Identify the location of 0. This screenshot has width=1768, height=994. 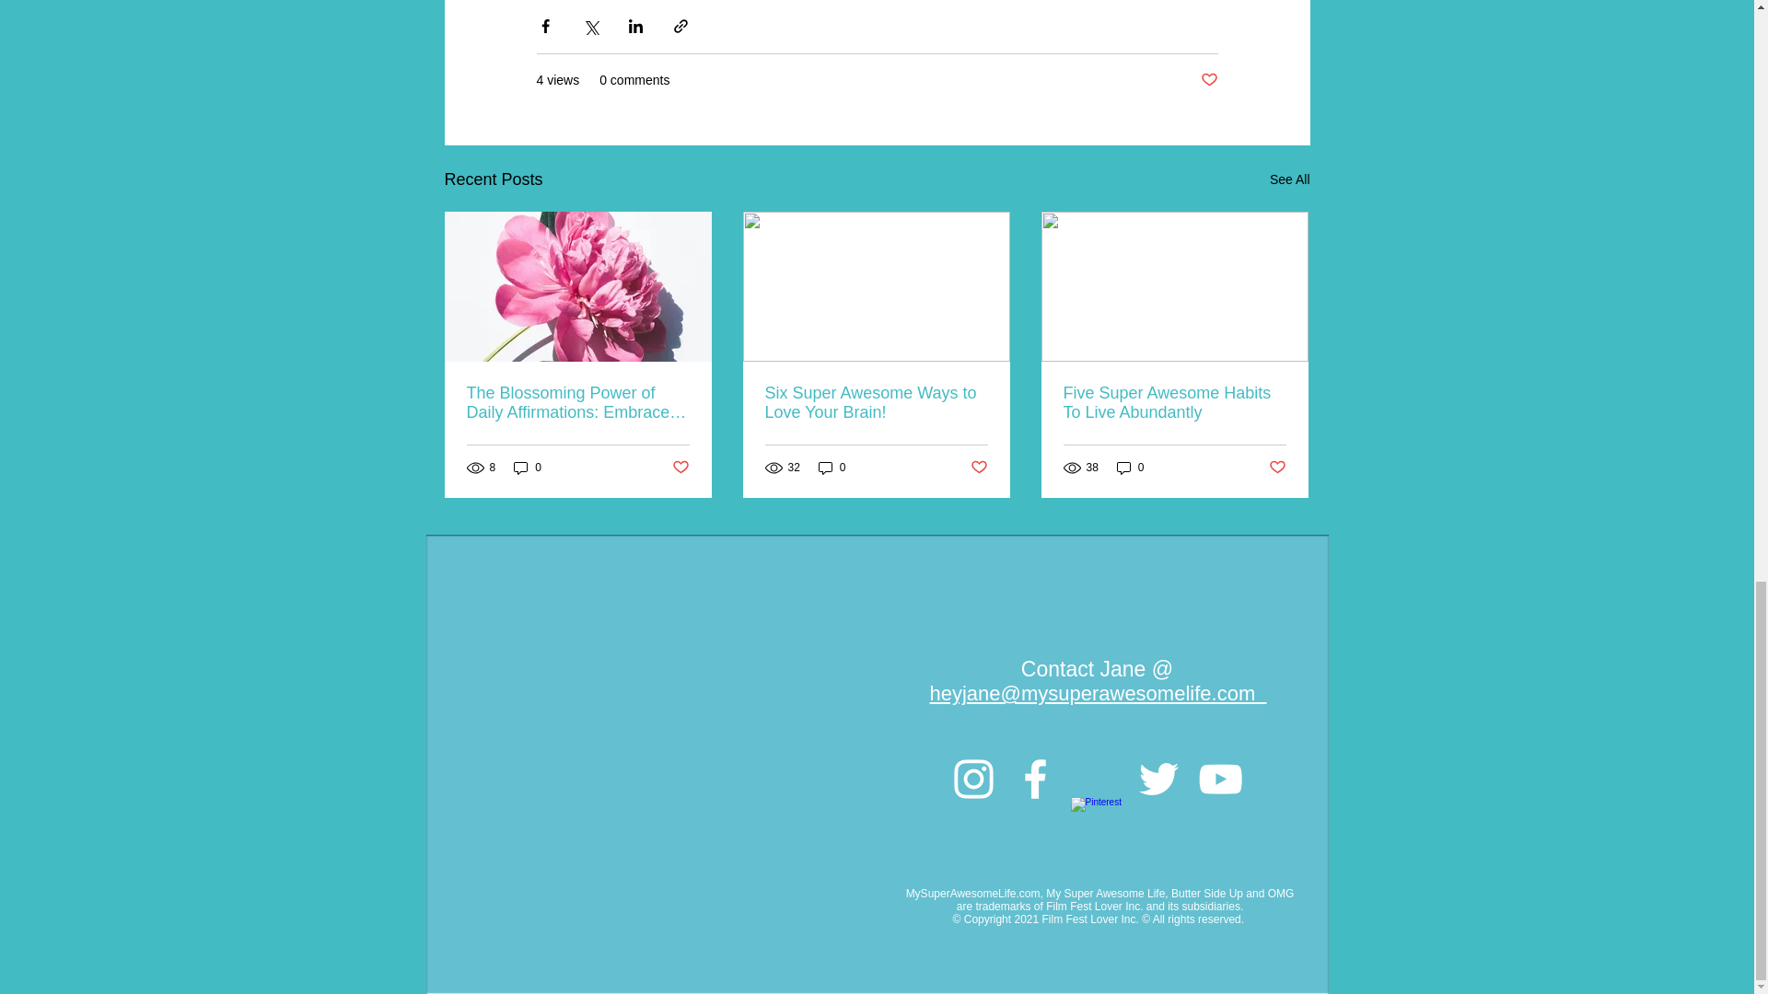
(1131, 468).